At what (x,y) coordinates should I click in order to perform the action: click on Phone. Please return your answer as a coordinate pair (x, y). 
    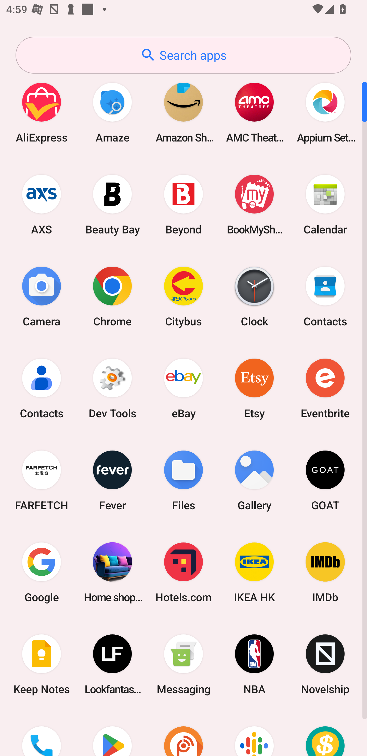
    Looking at the image, I should click on (42, 733).